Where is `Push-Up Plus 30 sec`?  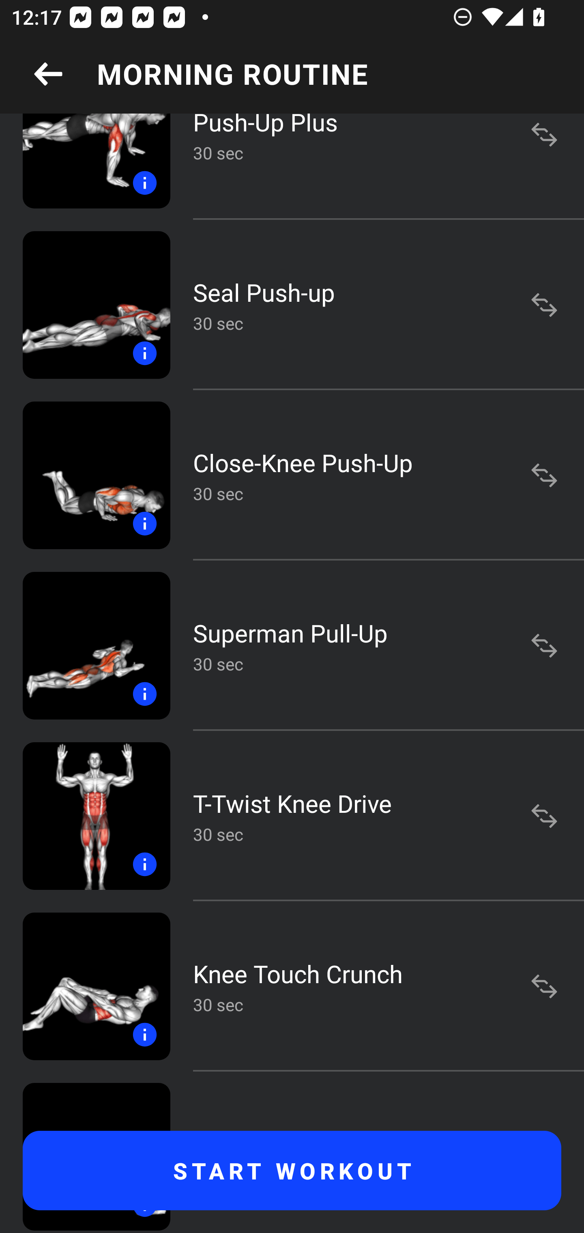
Push-Up Plus 30 sec is located at coordinates (292, 166).